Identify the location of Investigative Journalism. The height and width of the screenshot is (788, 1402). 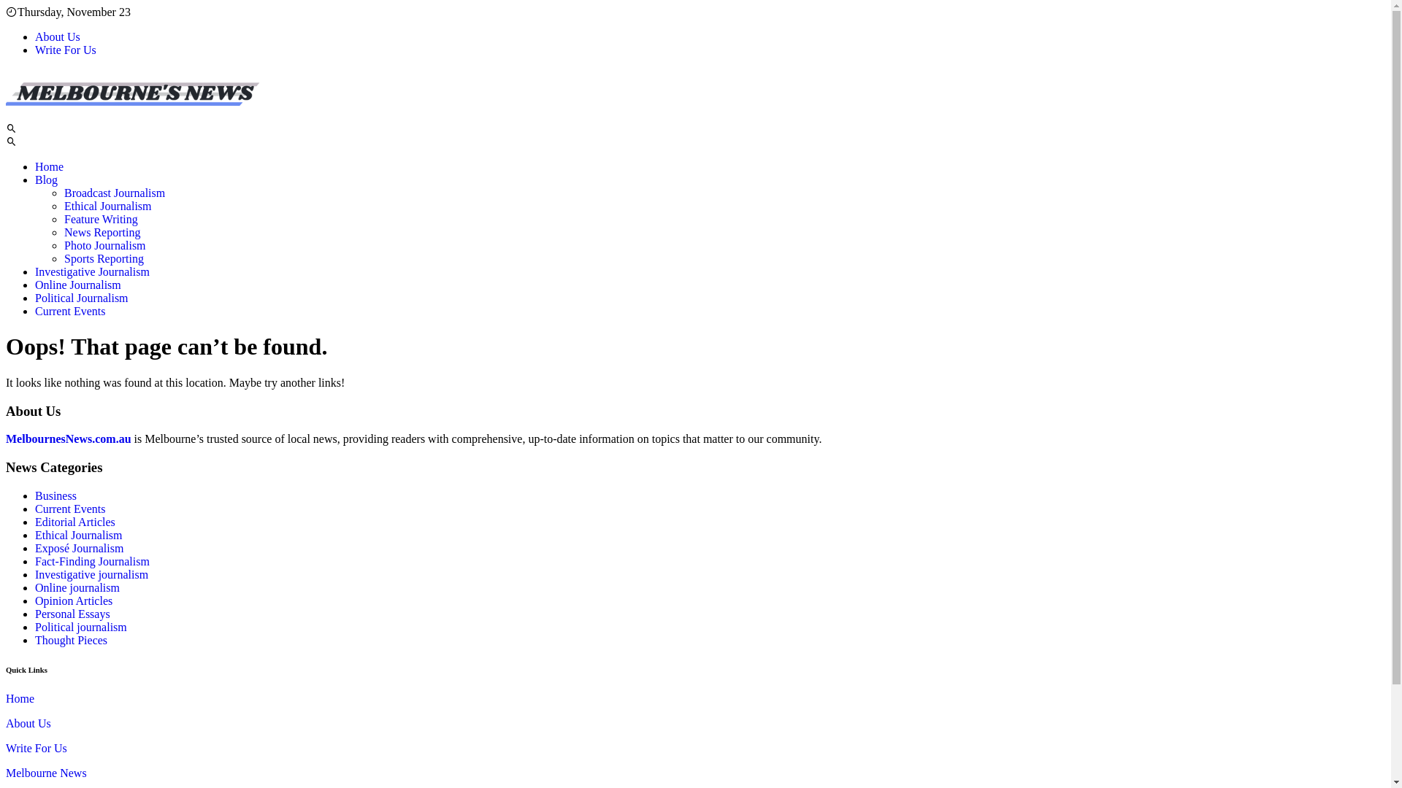
(92, 271).